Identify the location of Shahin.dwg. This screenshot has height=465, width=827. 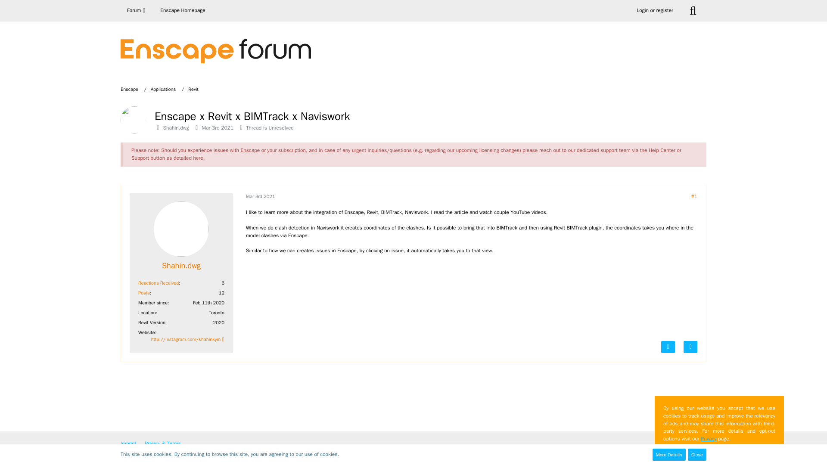
(181, 265).